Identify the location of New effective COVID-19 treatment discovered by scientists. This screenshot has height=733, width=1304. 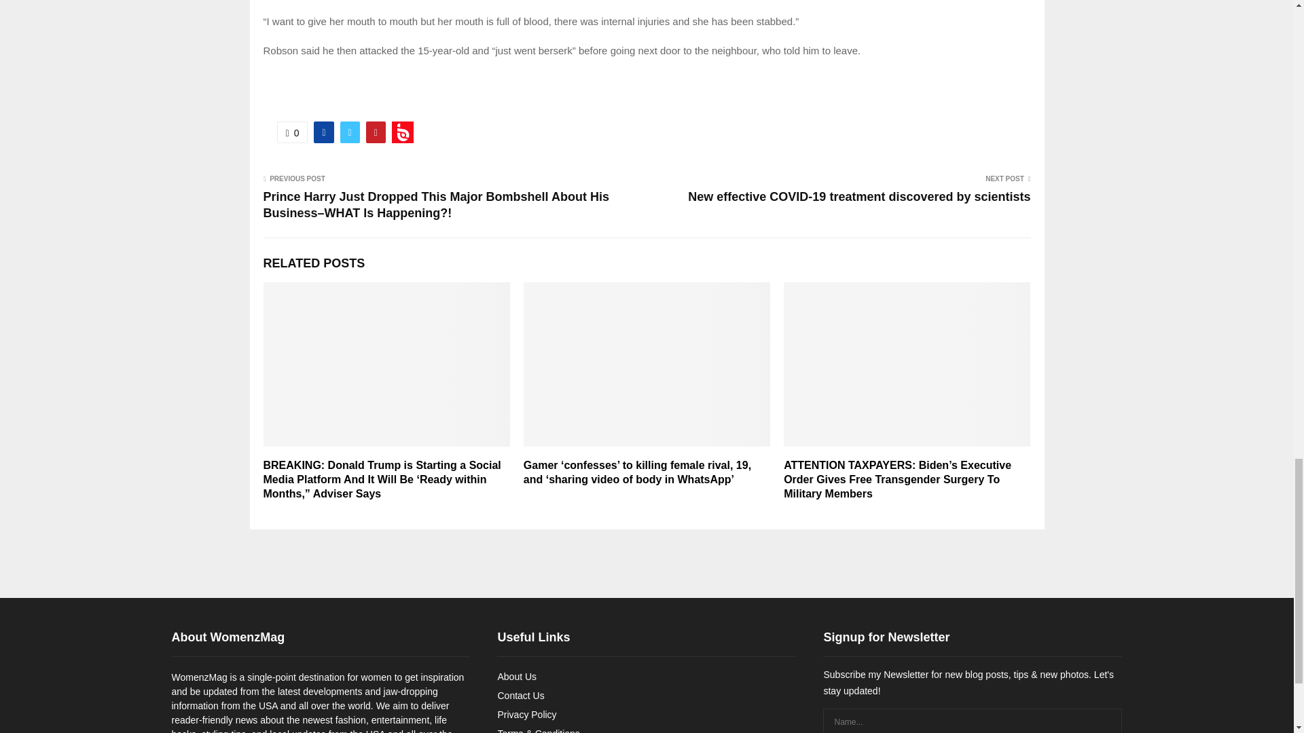
(858, 197).